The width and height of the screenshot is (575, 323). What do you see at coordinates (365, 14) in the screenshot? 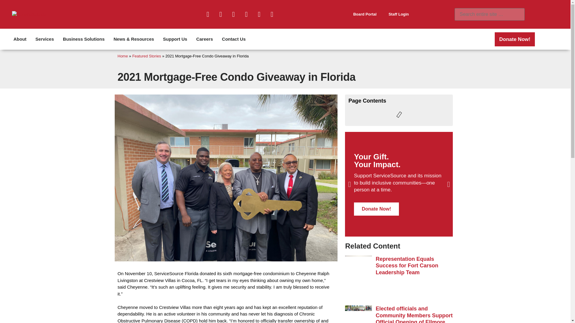
I see `Board Portal` at bounding box center [365, 14].